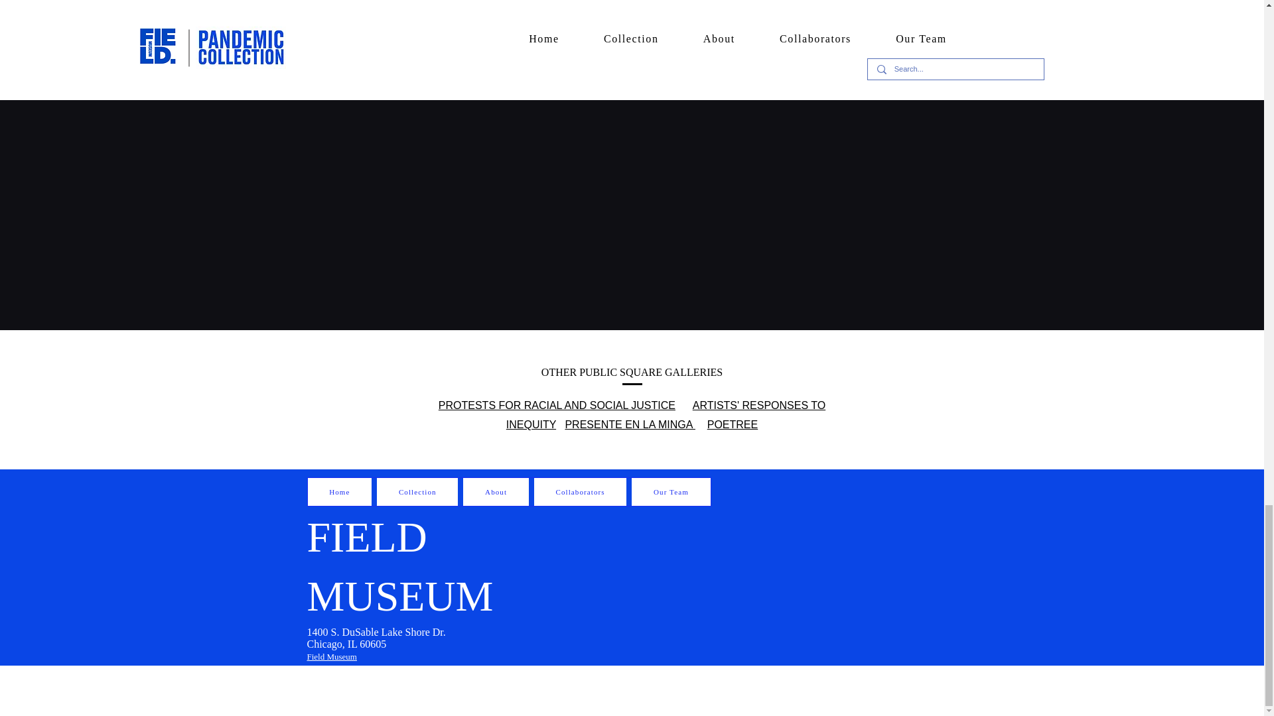  Describe the element at coordinates (630, 424) in the screenshot. I see `PRESENTE EN LA MINGA ` at that location.